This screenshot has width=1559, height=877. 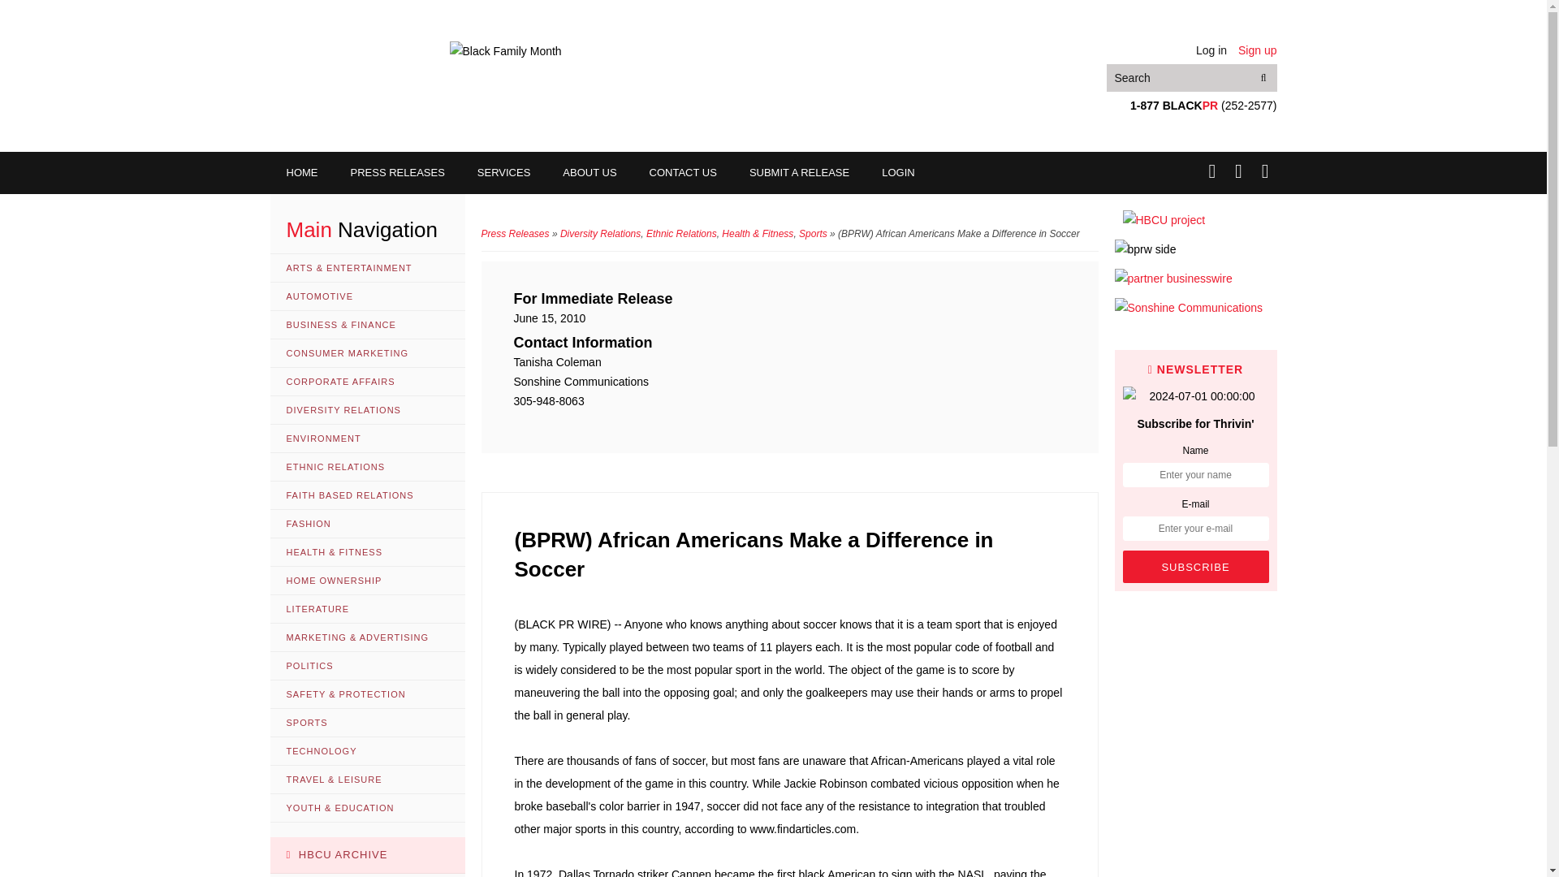 I want to click on ABOUT US, so click(x=589, y=172).